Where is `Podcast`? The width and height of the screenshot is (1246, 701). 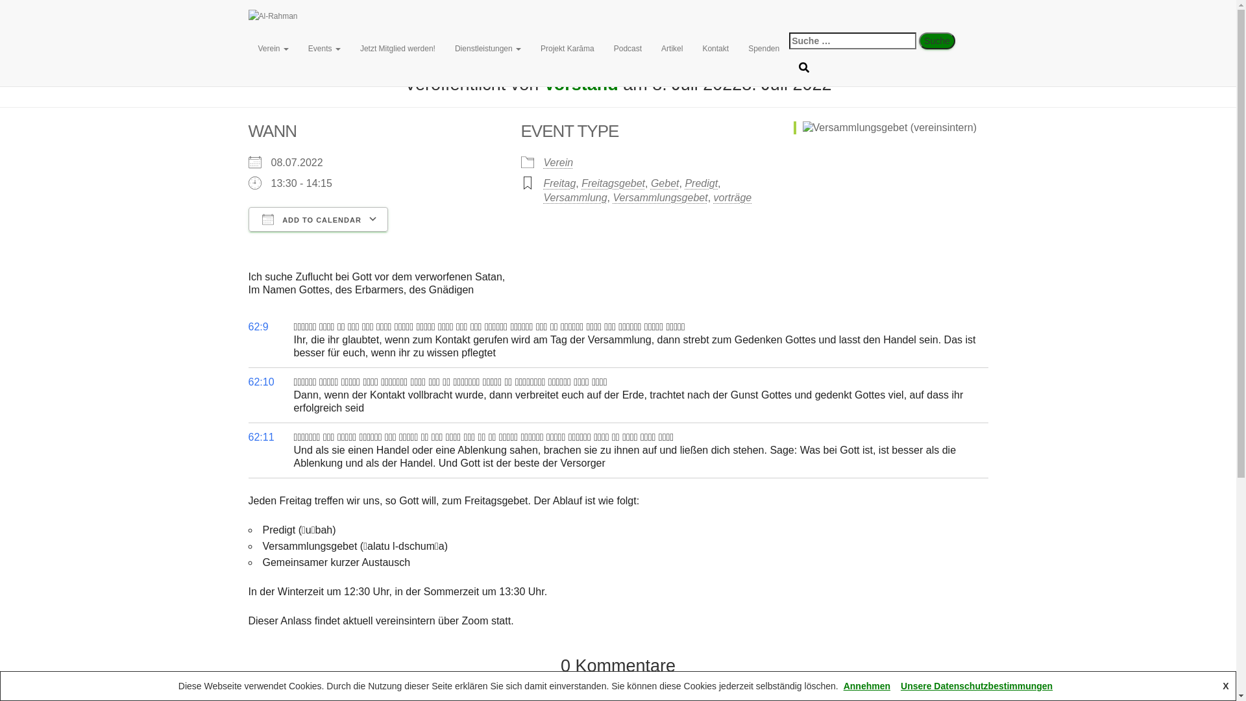 Podcast is located at coordinates (628, 49).